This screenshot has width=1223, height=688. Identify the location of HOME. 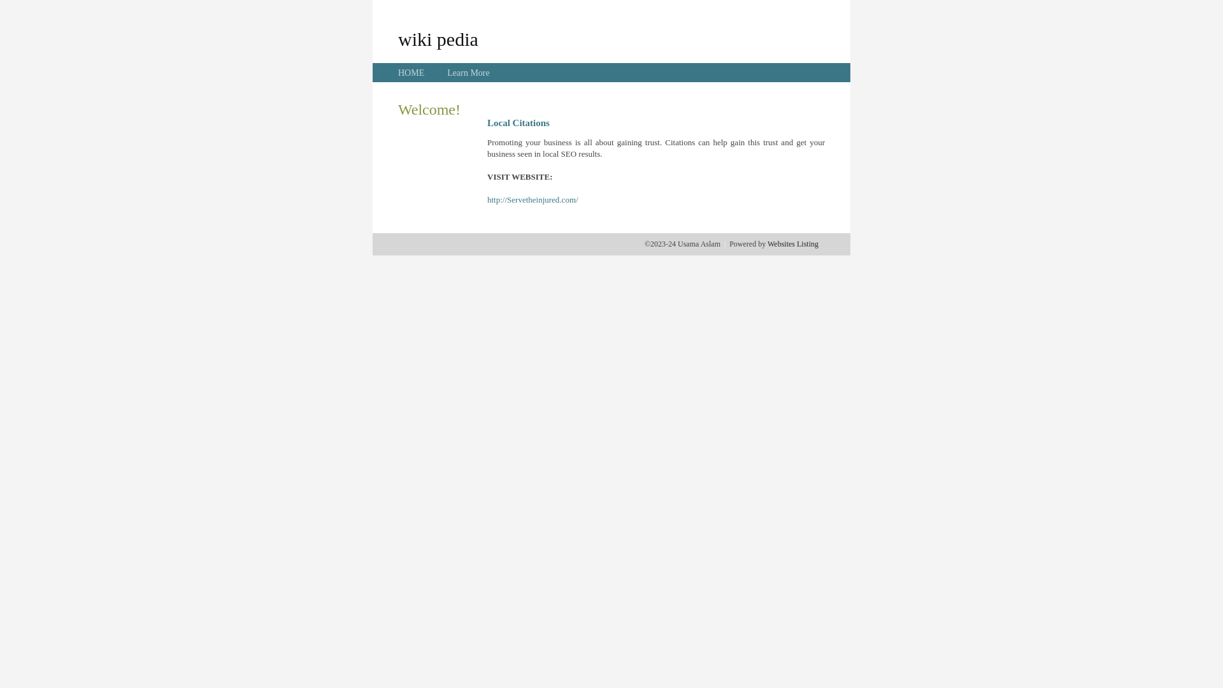
(411, 73).